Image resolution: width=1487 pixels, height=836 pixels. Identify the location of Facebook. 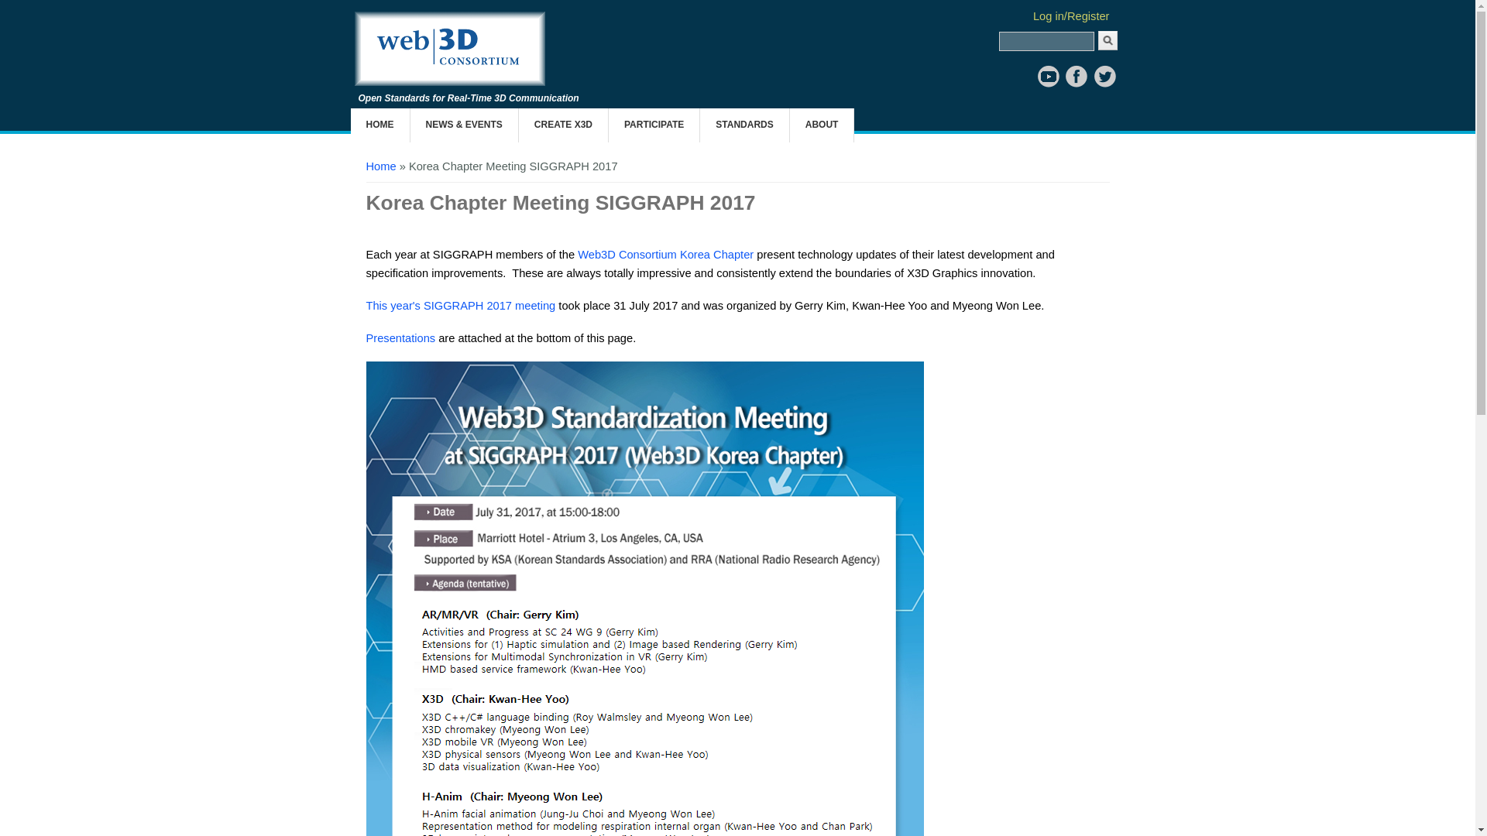
(1077, 76).